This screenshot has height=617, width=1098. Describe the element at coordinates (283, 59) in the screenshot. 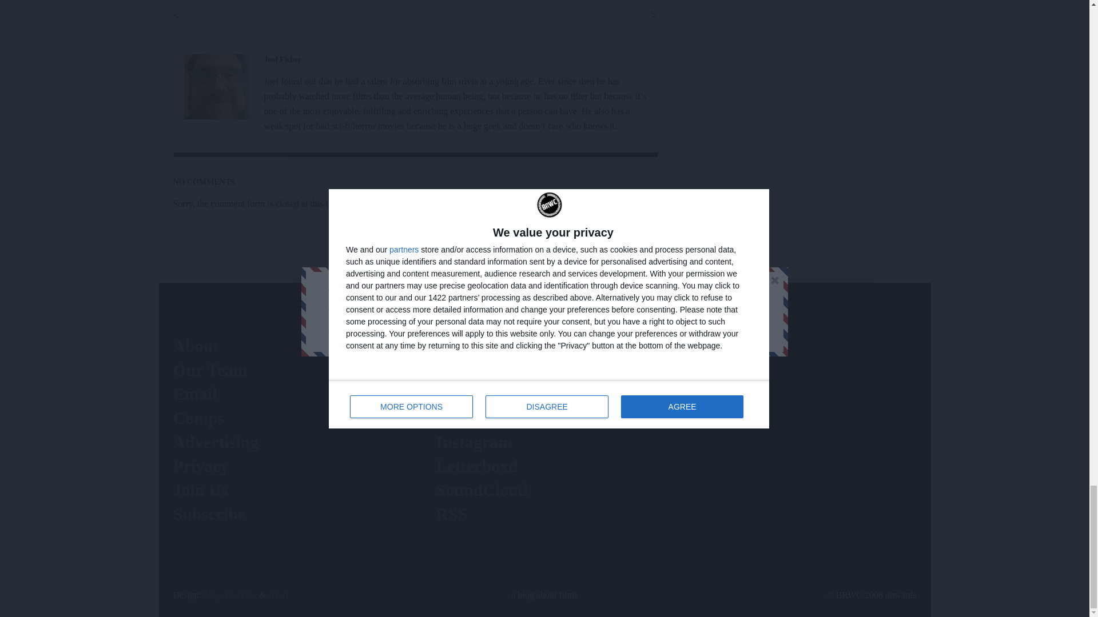

I see `French Exit: Review` at that location.